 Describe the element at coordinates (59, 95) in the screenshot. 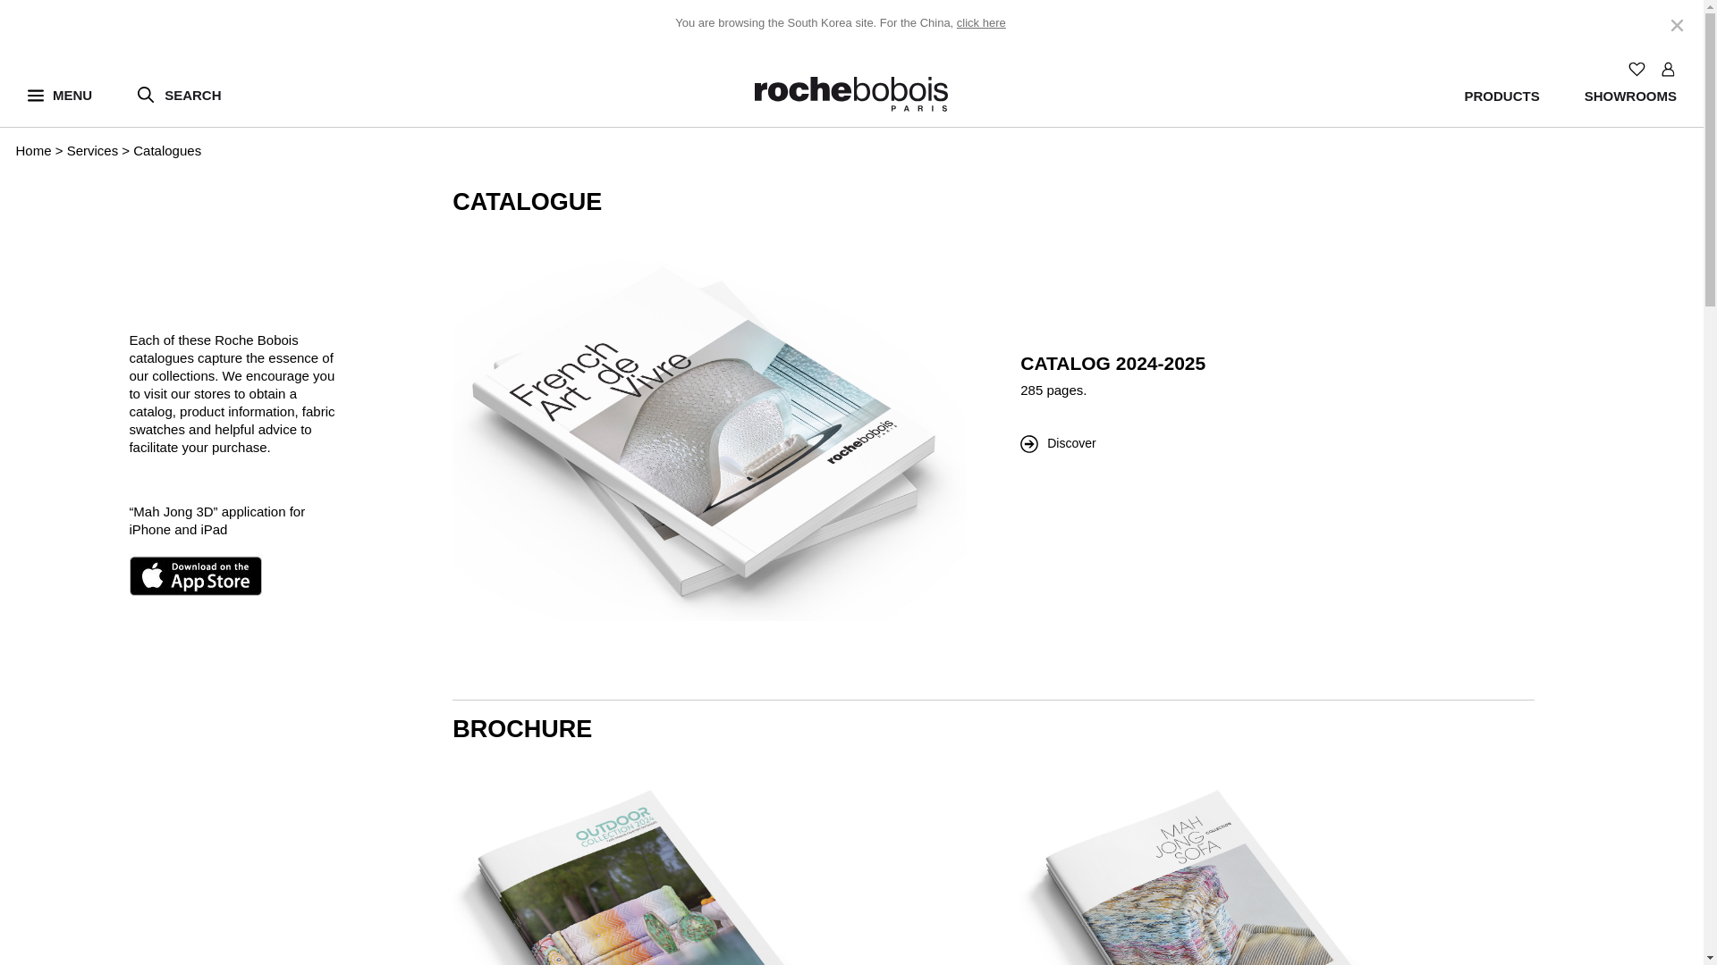

I see `MENU` at that location.